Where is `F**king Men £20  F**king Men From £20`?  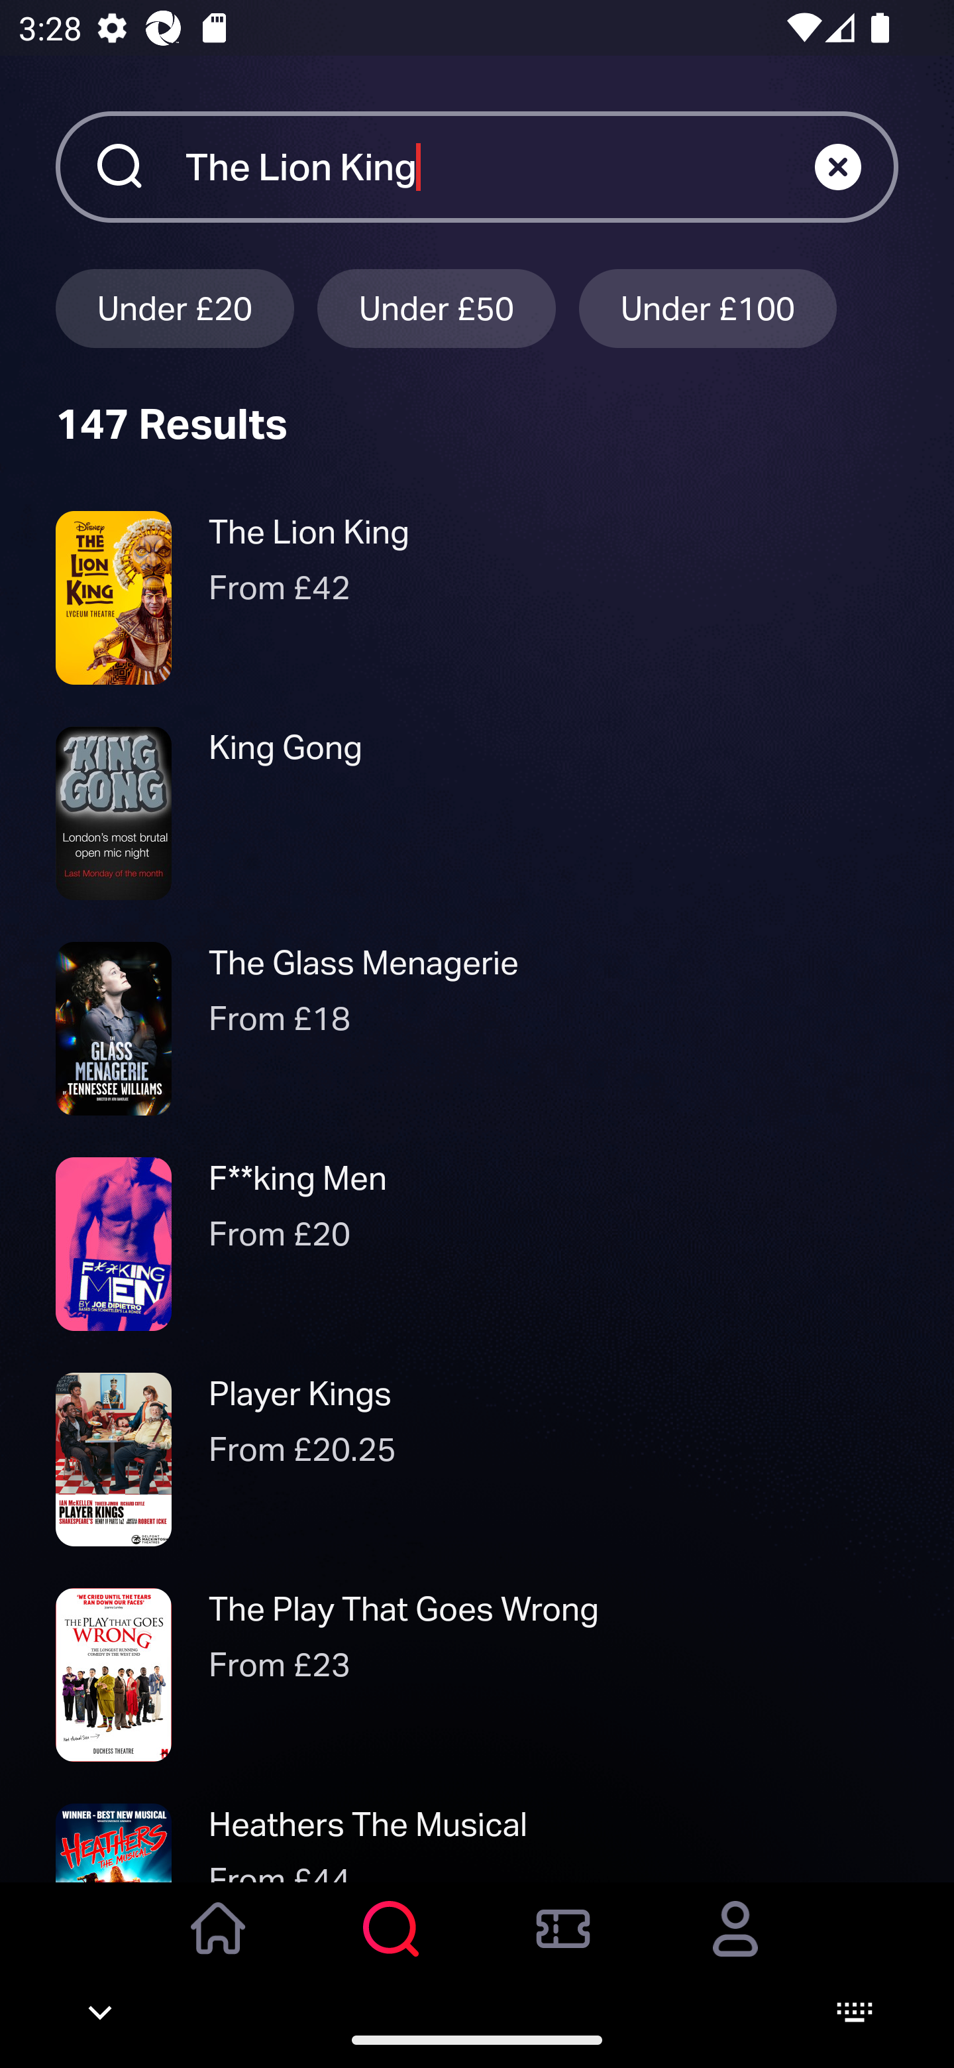 F**king Men £20  F**king Men From £20 is located at coordinates (477, 1245).